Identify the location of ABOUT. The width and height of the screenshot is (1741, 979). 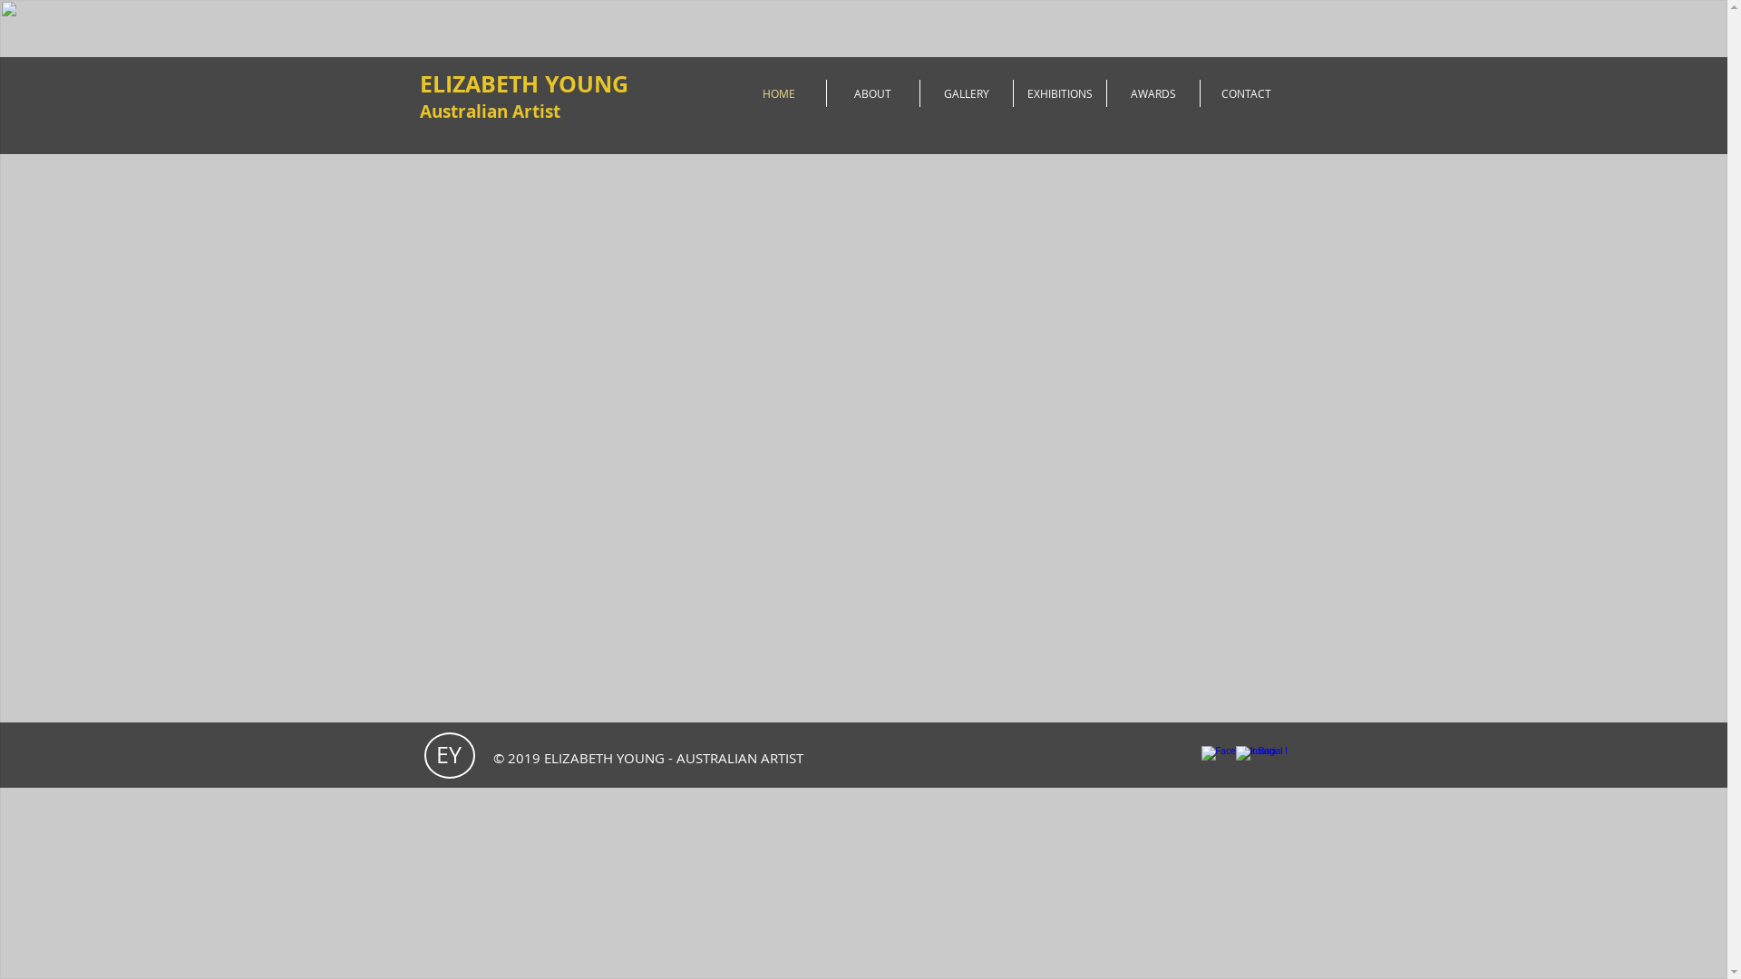
(872, 93).